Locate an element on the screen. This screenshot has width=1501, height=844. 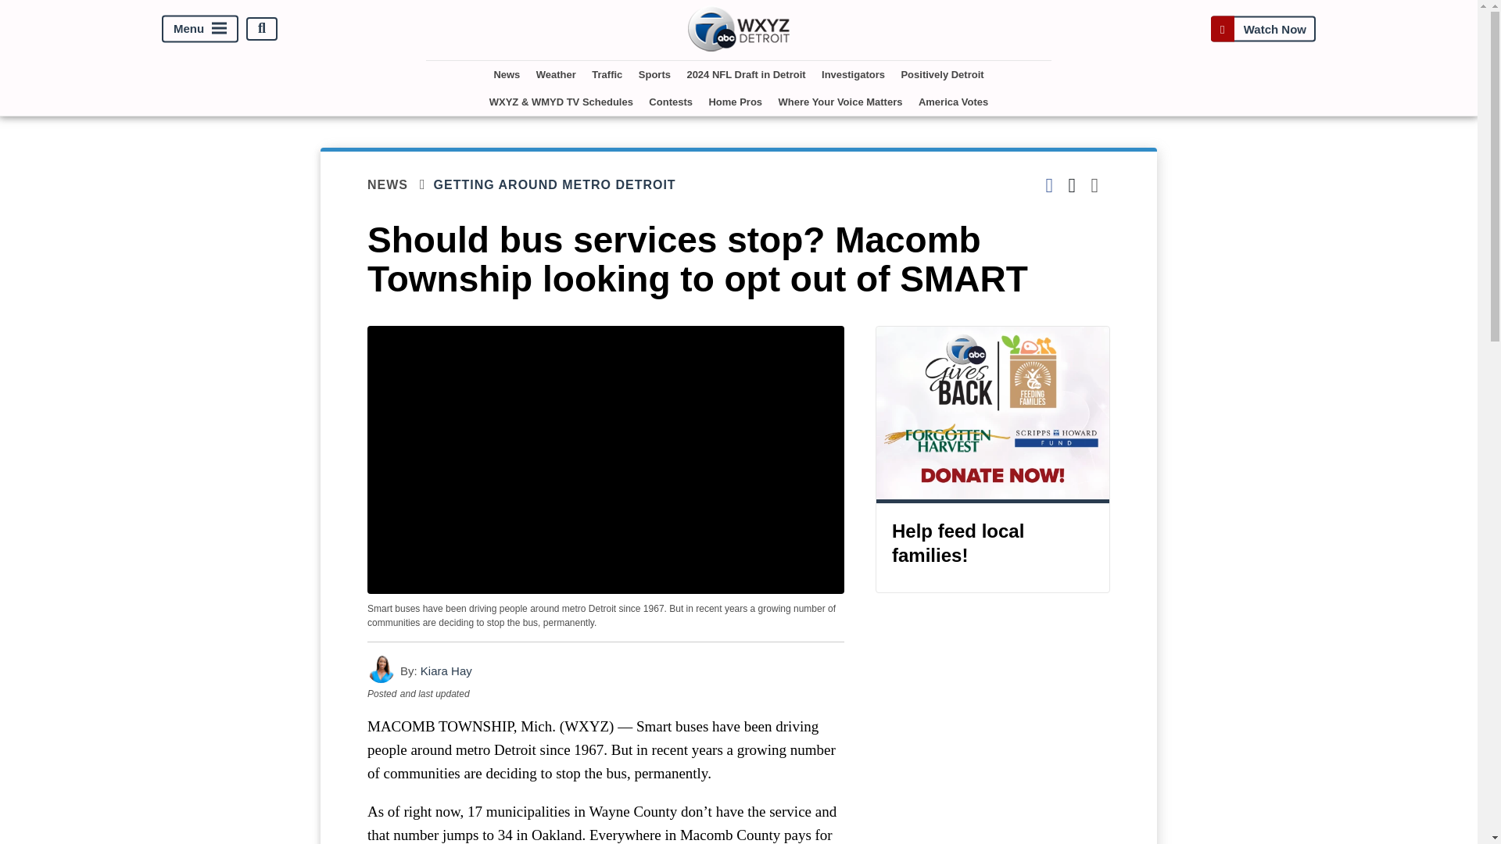
Watch Now is located at coordinates (1263, 28).